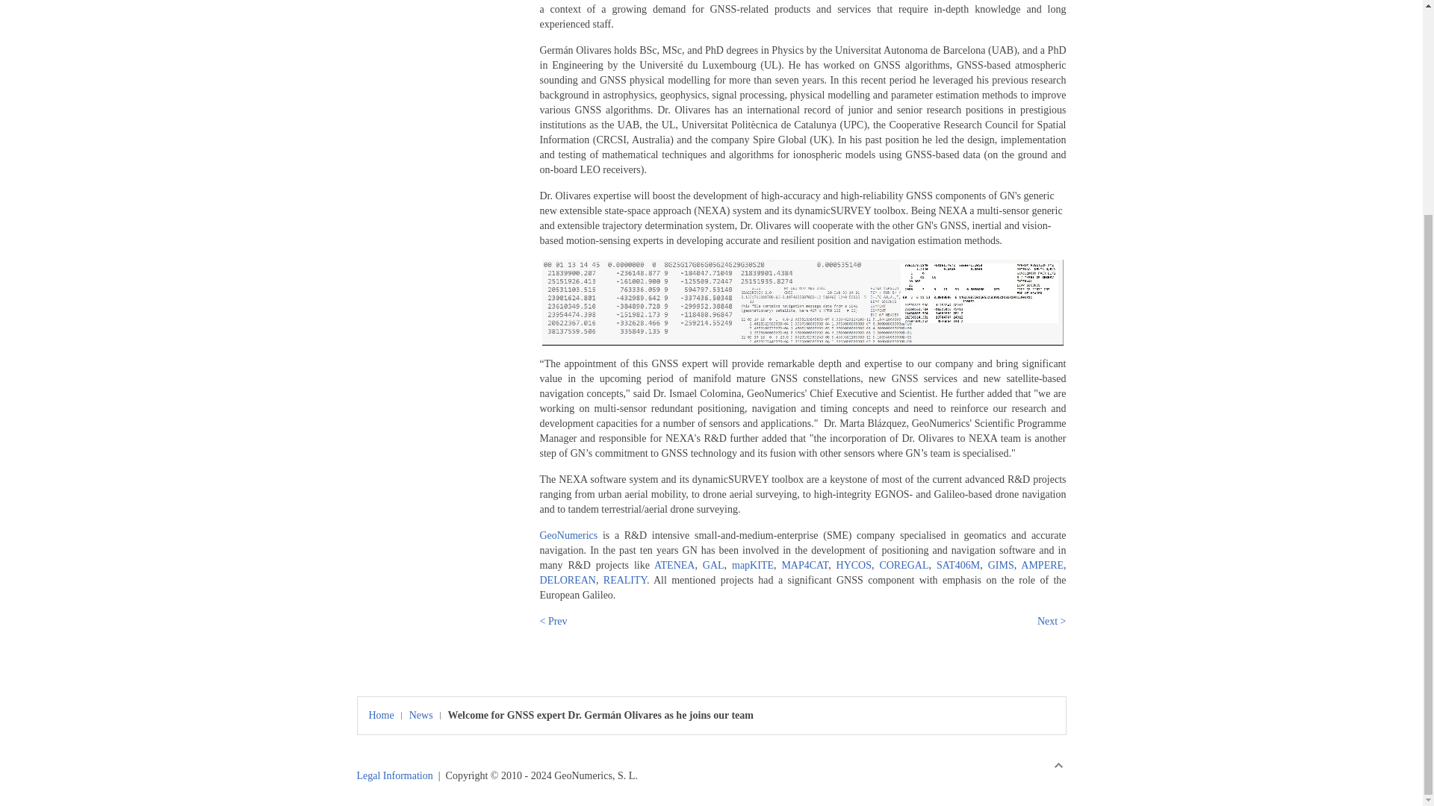 This screenshot has height=806, width=1434. I want to click on News, so click(424, 715).